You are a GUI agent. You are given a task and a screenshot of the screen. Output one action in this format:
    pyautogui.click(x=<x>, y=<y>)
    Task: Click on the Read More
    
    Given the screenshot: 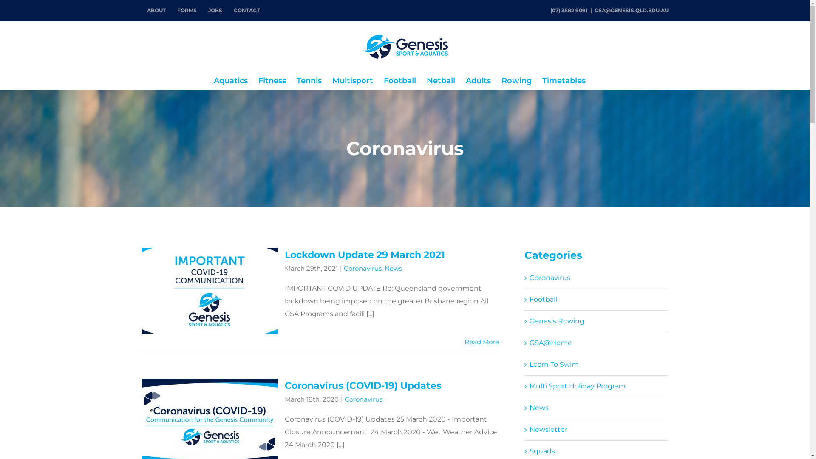 What is the action you would take?
    pyautogui.click(x=482, y=342)
    